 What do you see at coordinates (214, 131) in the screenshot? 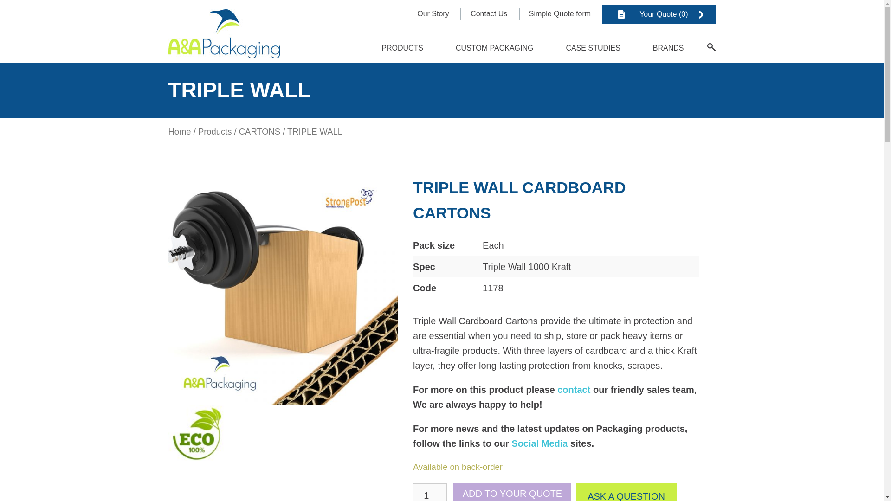
I see `Products` at bounding box center [214, 131].